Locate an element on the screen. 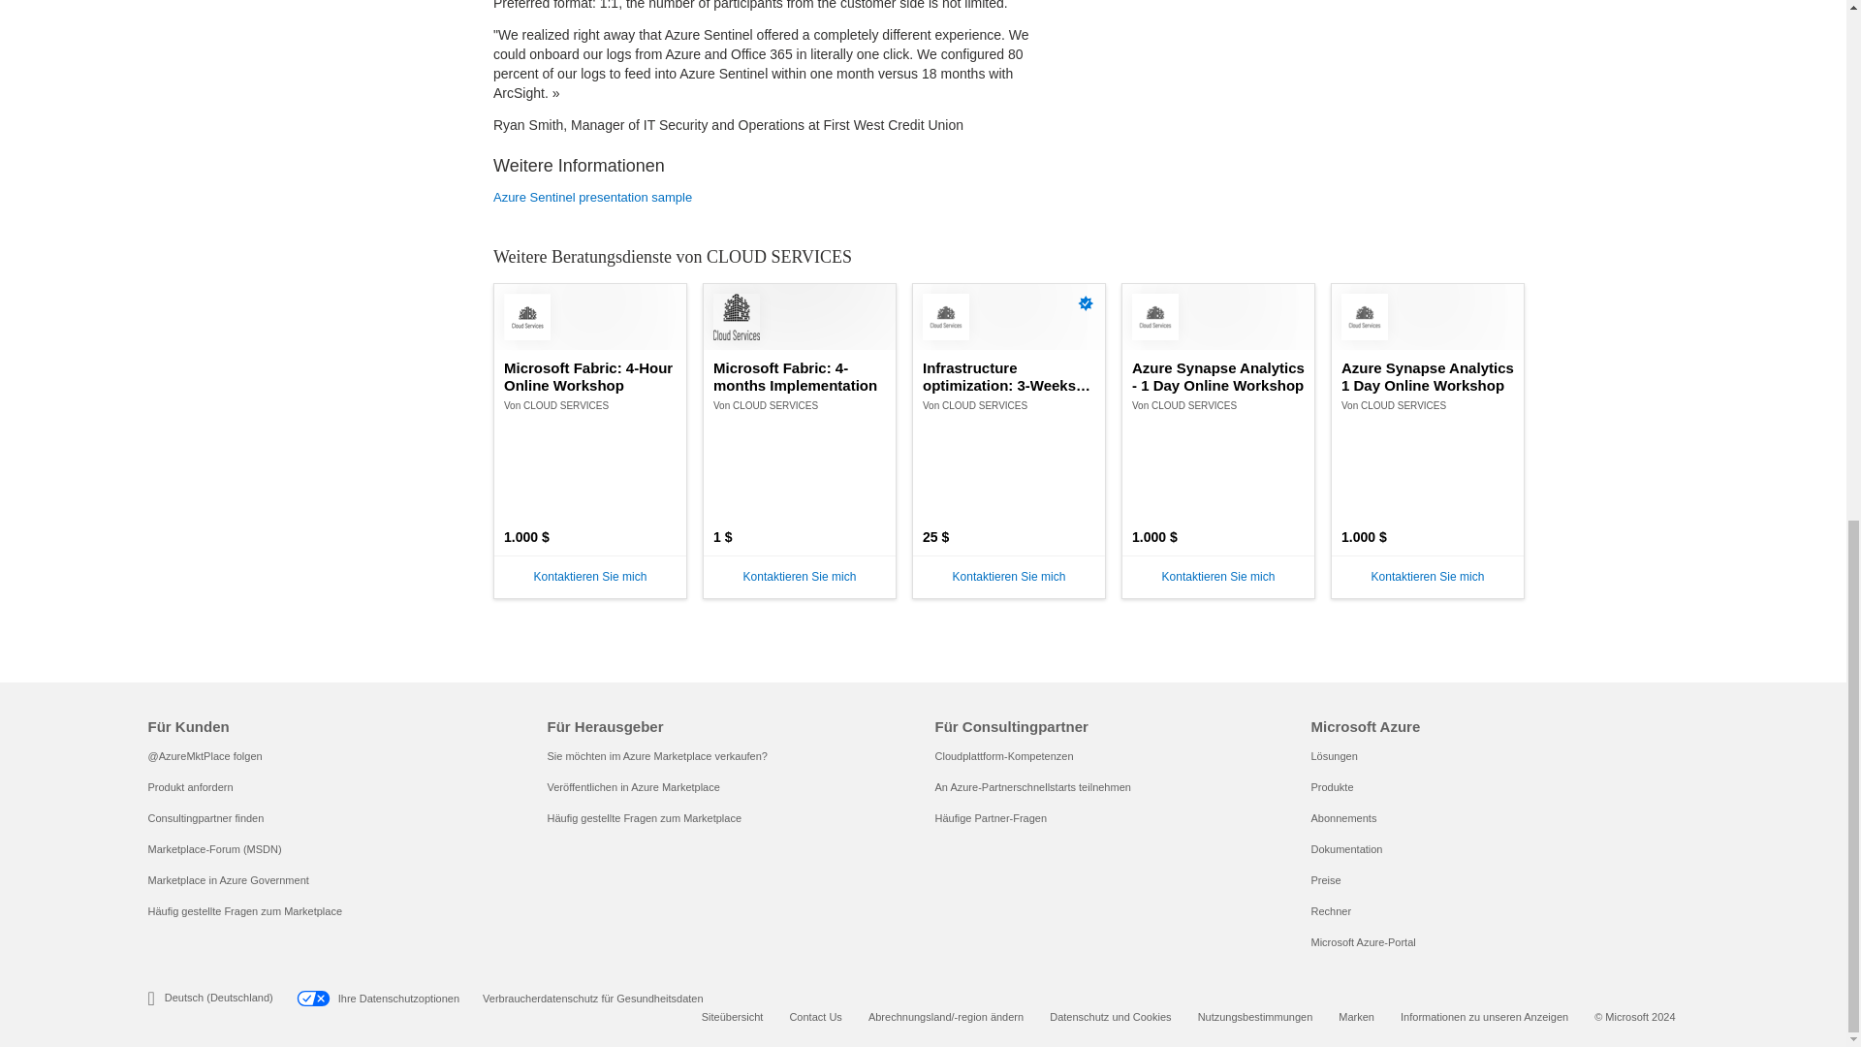 The height and width of the screenshot is (1047, 1861). Azure Synapse Analytics - 1 Day Online Workshop is located at coordinates (1217, 377).